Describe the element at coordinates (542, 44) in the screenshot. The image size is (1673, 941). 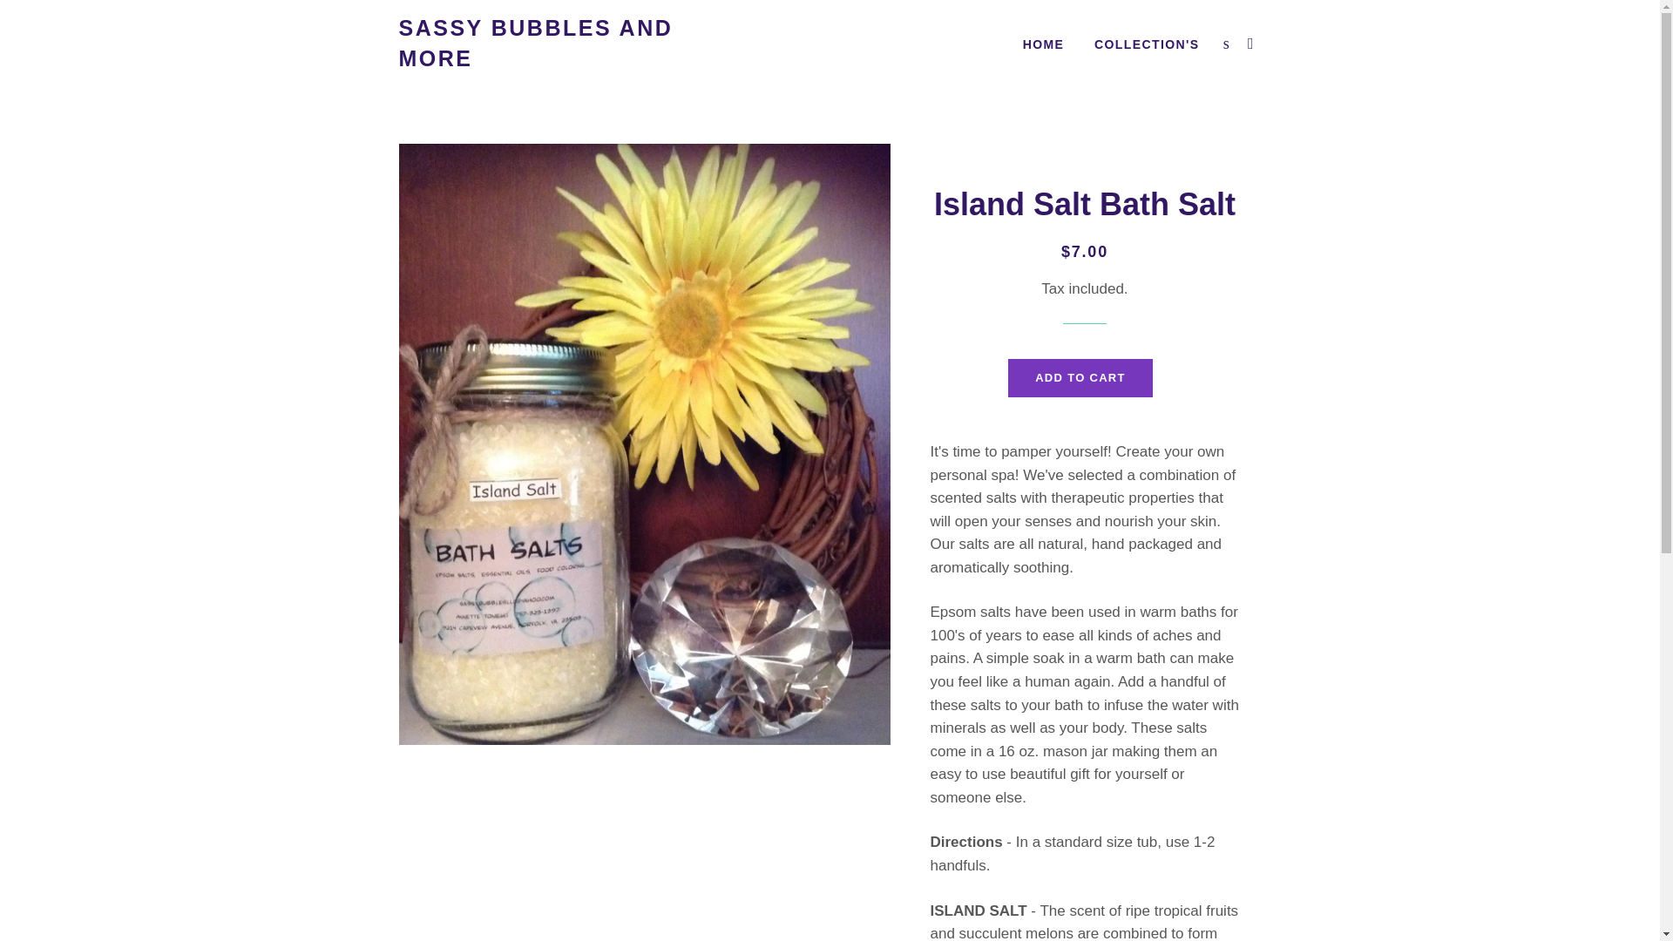
I see `SASSY BUBBLES AND MORE` at that location.